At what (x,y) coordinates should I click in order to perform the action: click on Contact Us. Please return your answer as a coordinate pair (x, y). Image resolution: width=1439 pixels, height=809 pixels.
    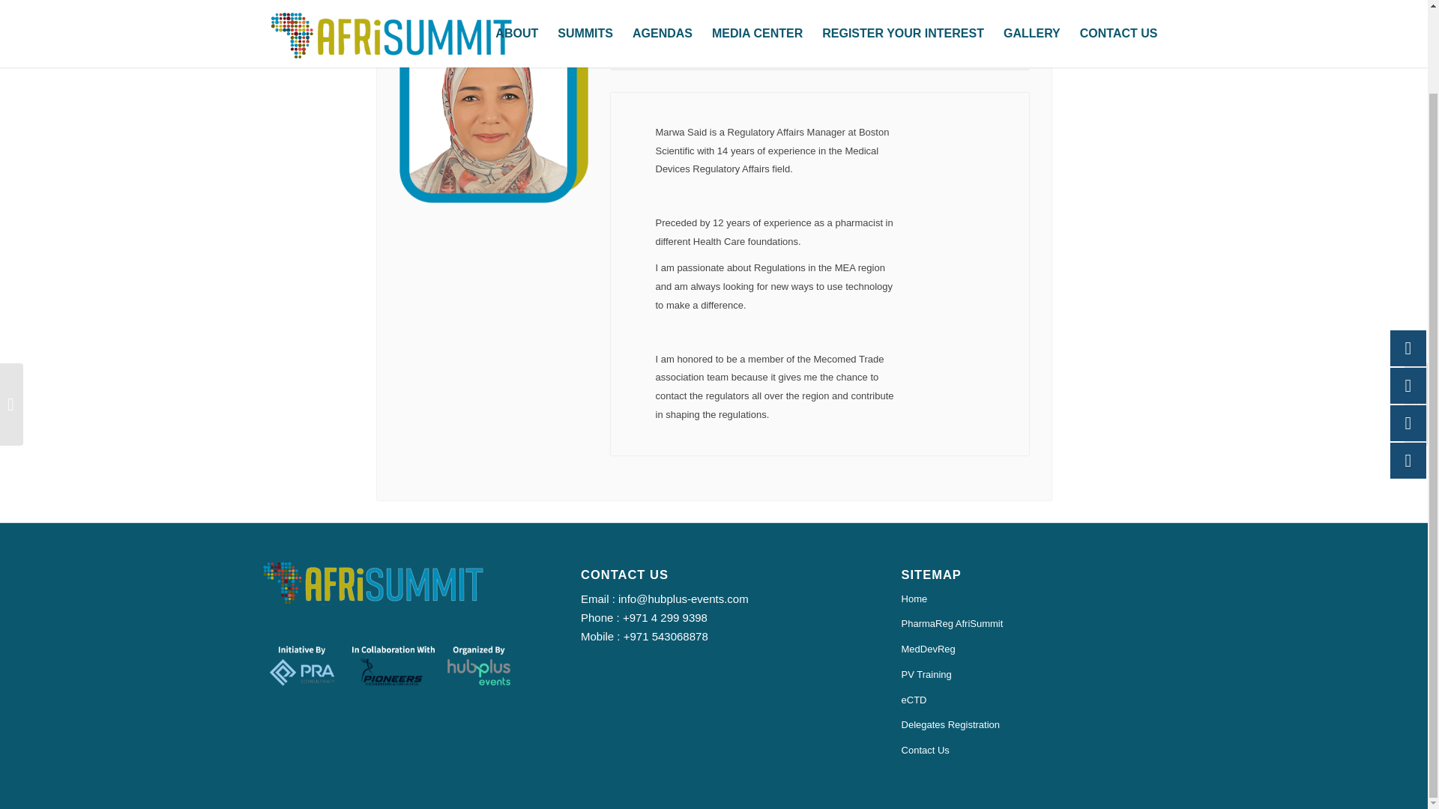
    Looking at the image, I should click on (1034, 751).